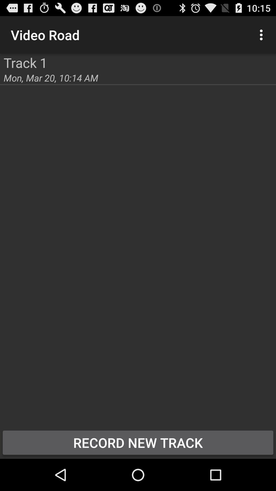  Describe the element at coordinates (51, 78) in the screenshot. I see `launch the icon below the track 1 item` at that location.